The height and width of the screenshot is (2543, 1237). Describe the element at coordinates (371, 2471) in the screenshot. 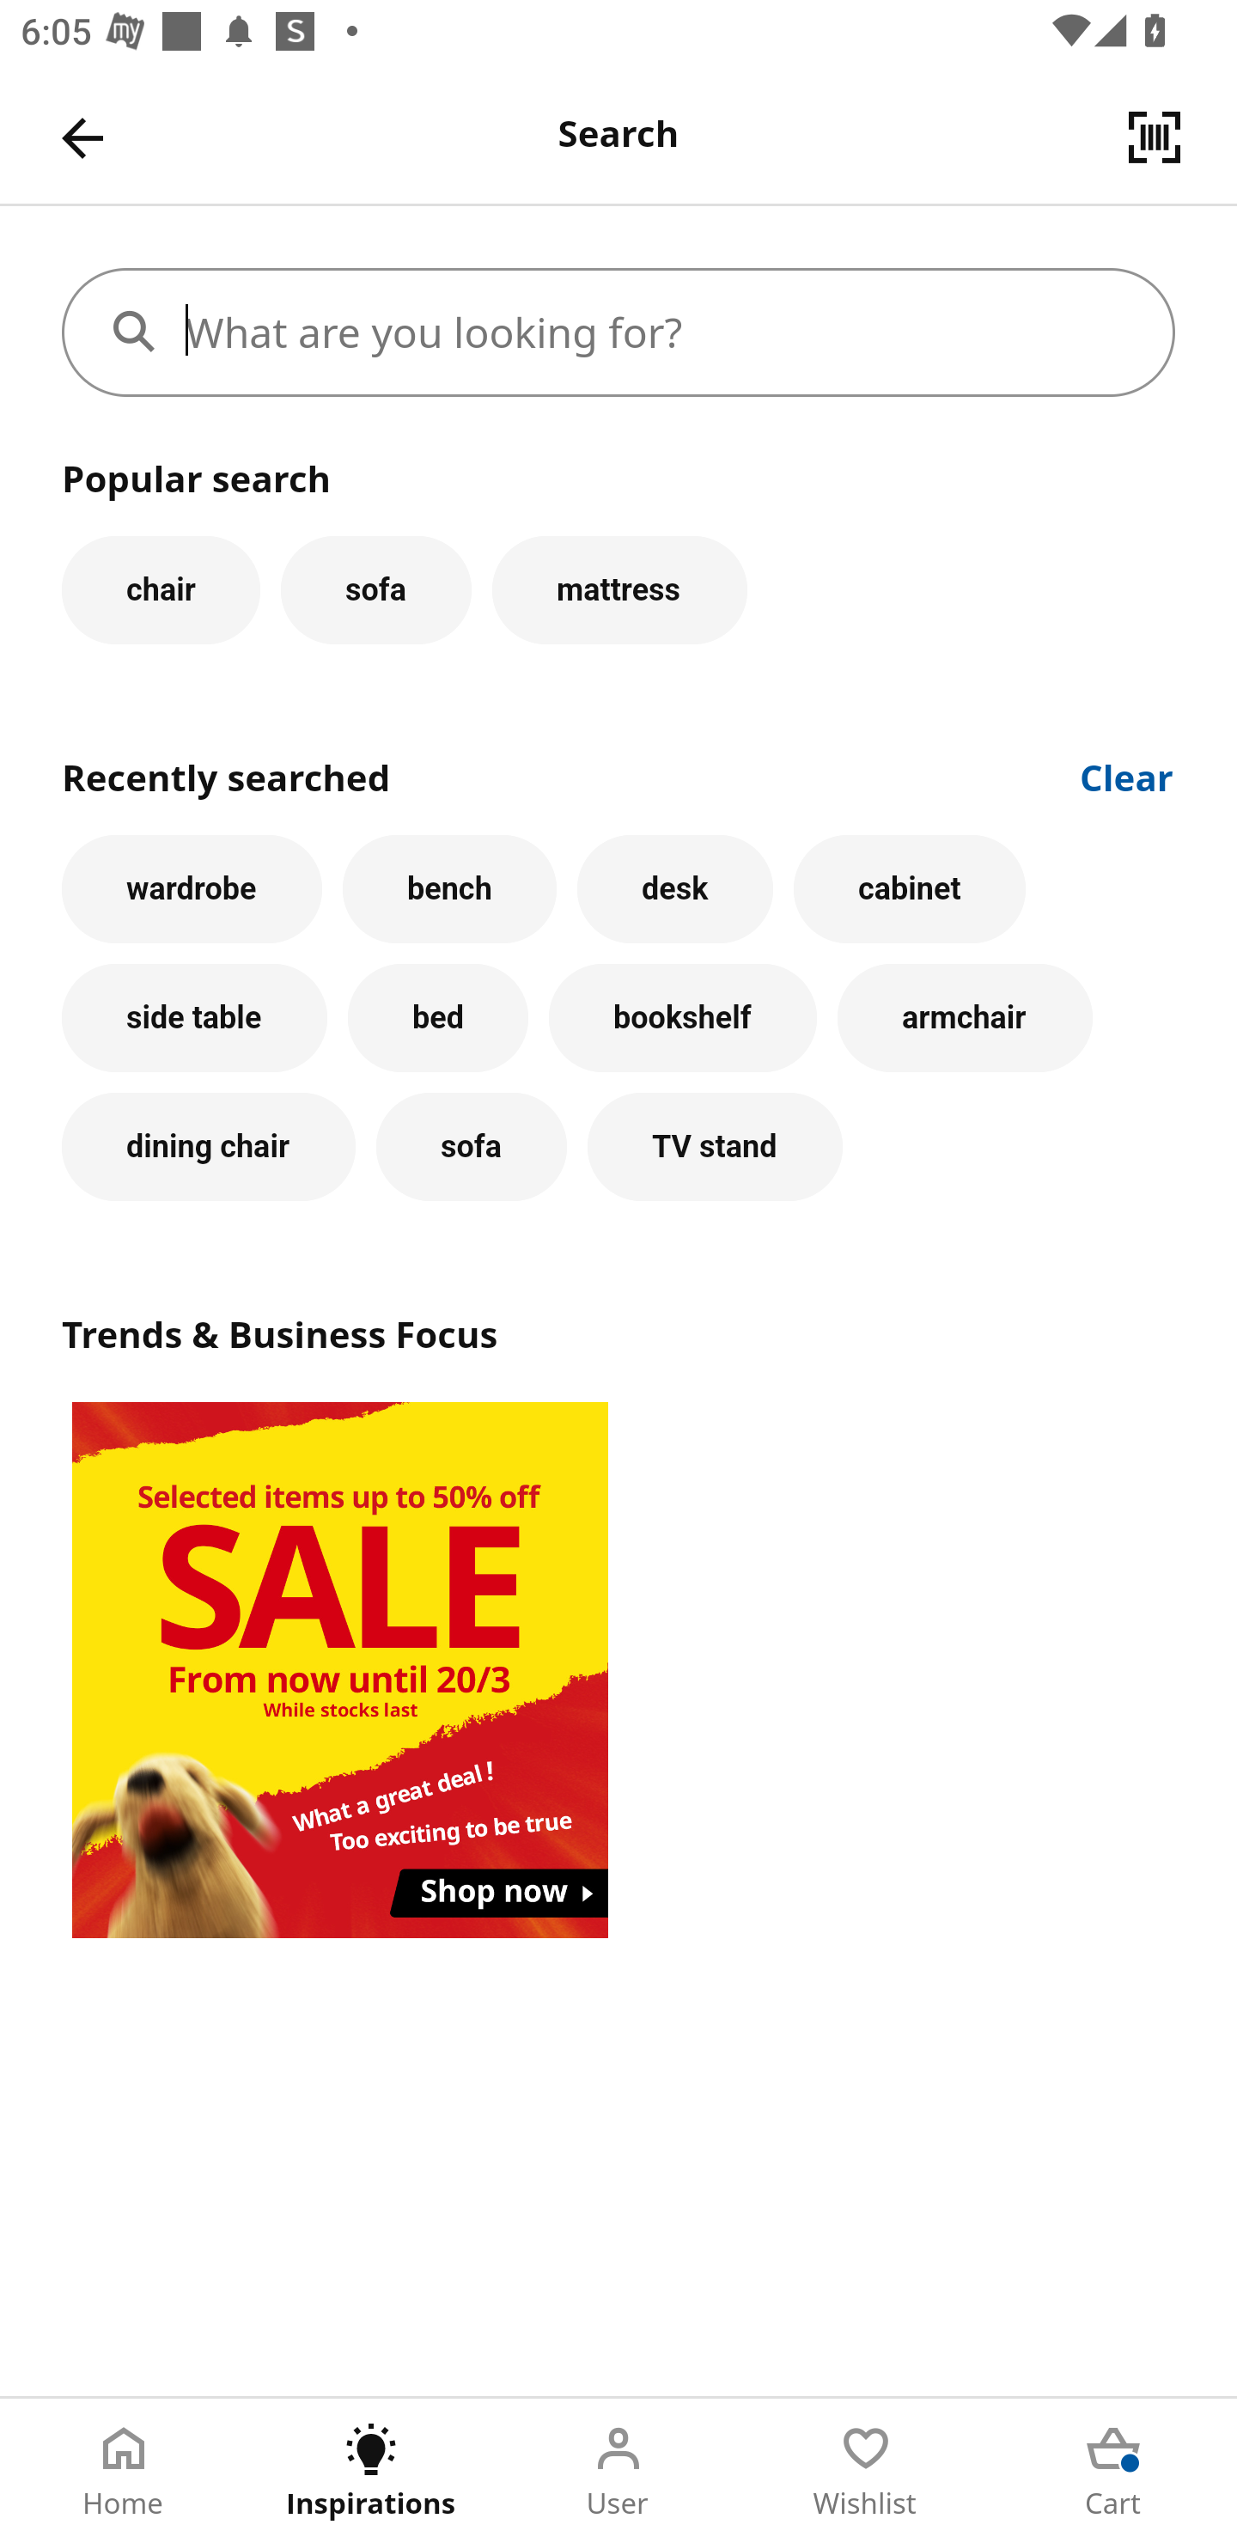

I see `Inspirations
Tab 2 of 5` at that location.